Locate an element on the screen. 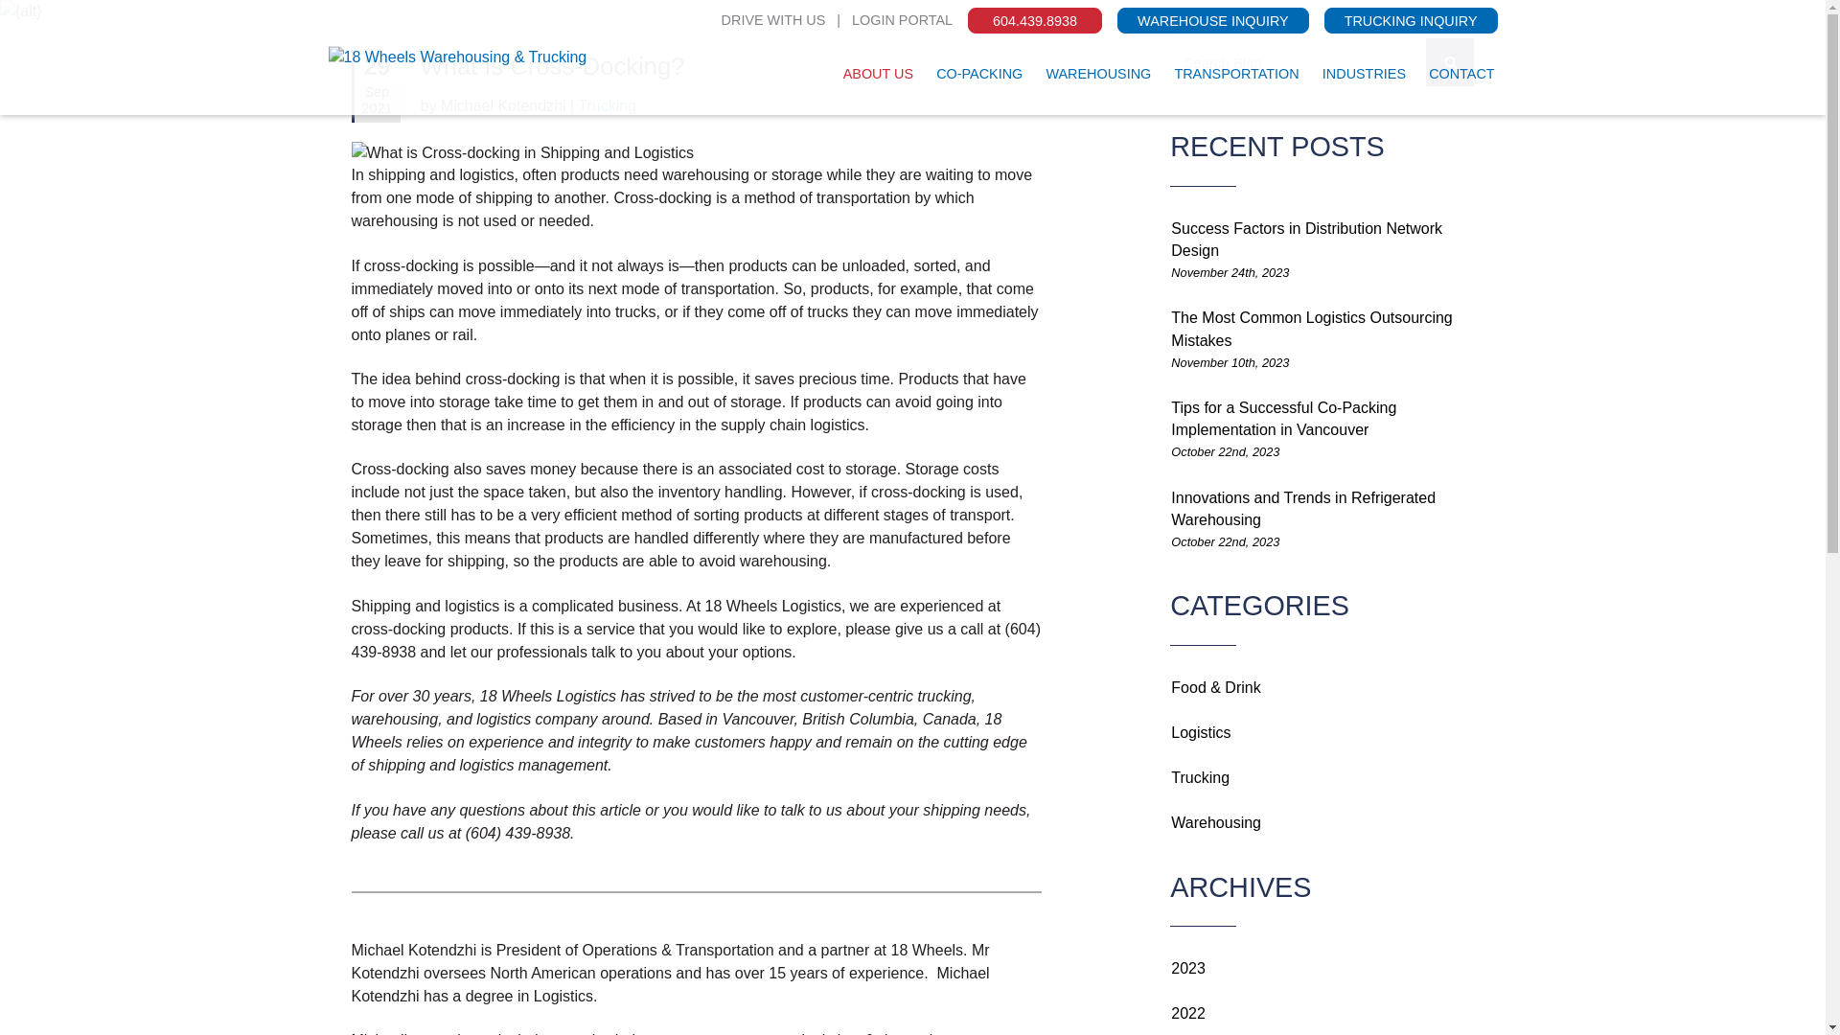  LOGIN PORTAL is located at coordinates (903, 21).